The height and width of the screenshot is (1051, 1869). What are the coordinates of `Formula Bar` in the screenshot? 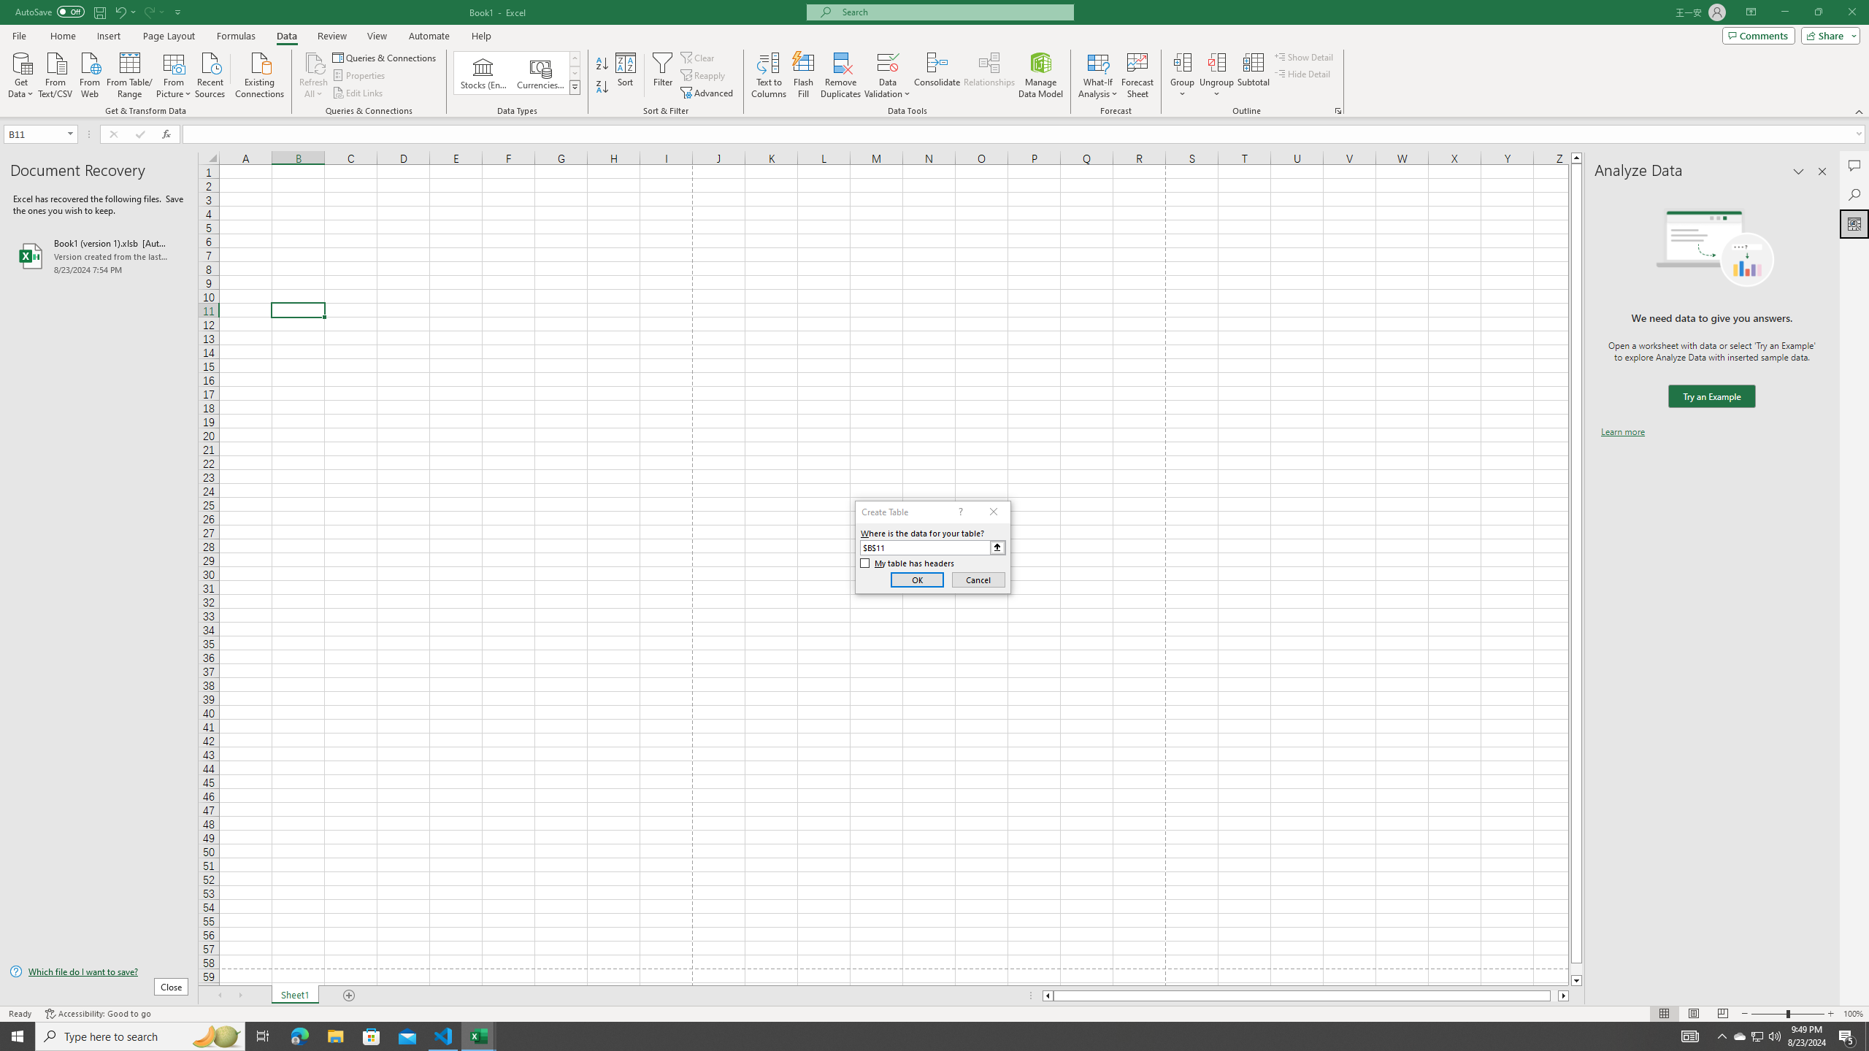 It's located at (1026, 134).